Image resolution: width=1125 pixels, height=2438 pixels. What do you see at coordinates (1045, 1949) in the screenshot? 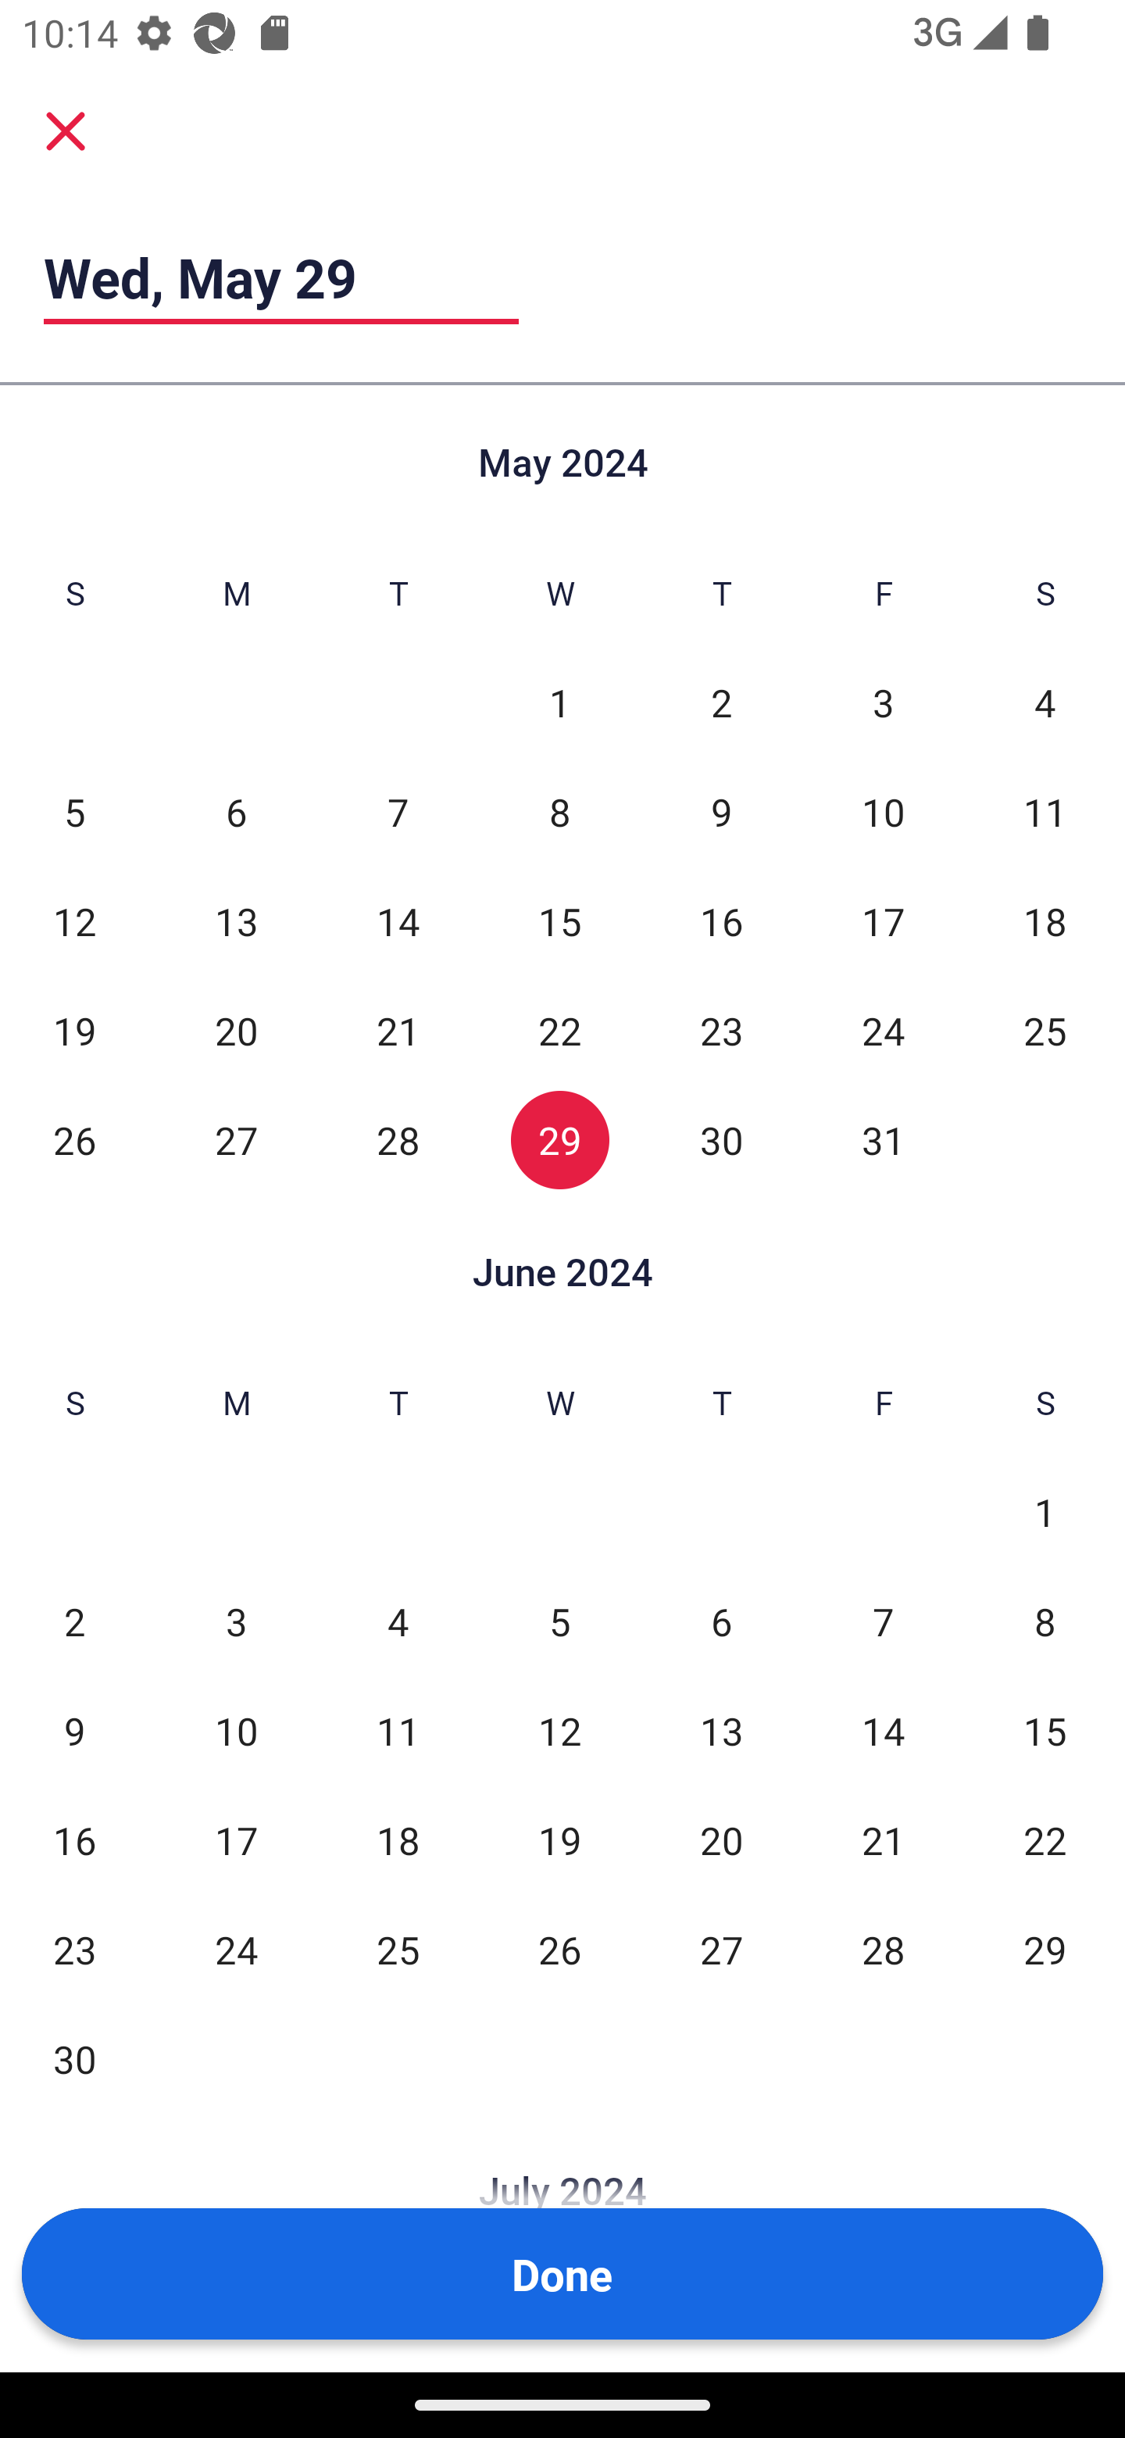
I see `29 Sat, Jun 29, Not Selected` at bounding box center [1045, 1949].